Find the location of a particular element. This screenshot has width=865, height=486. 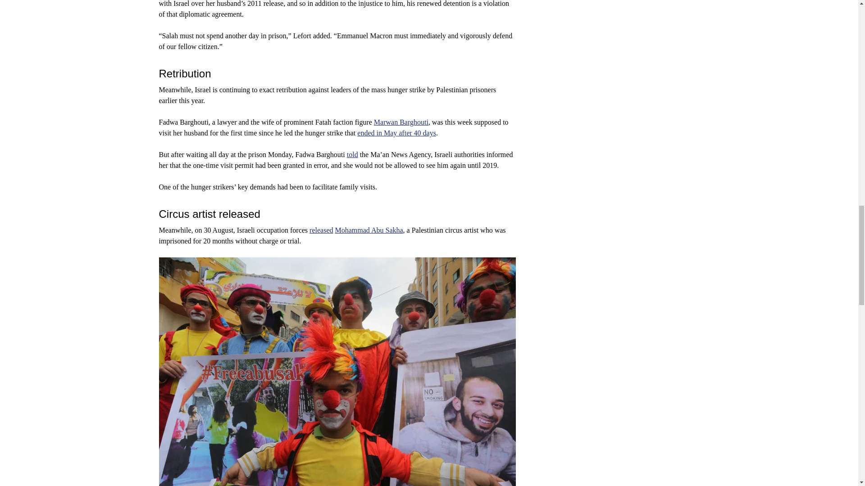

Marwan Barghouti is located at coordinates (401, 122).